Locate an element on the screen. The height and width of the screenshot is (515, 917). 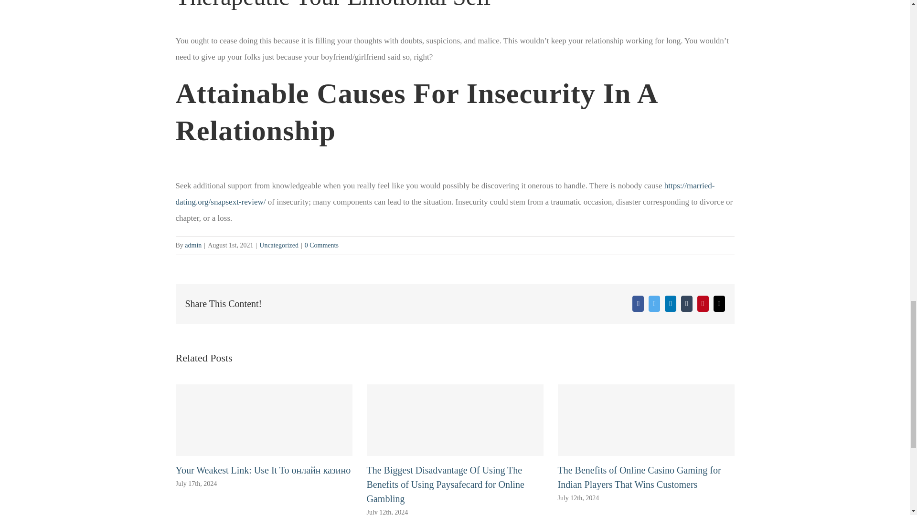
Email is located at coordinates (719, 303).